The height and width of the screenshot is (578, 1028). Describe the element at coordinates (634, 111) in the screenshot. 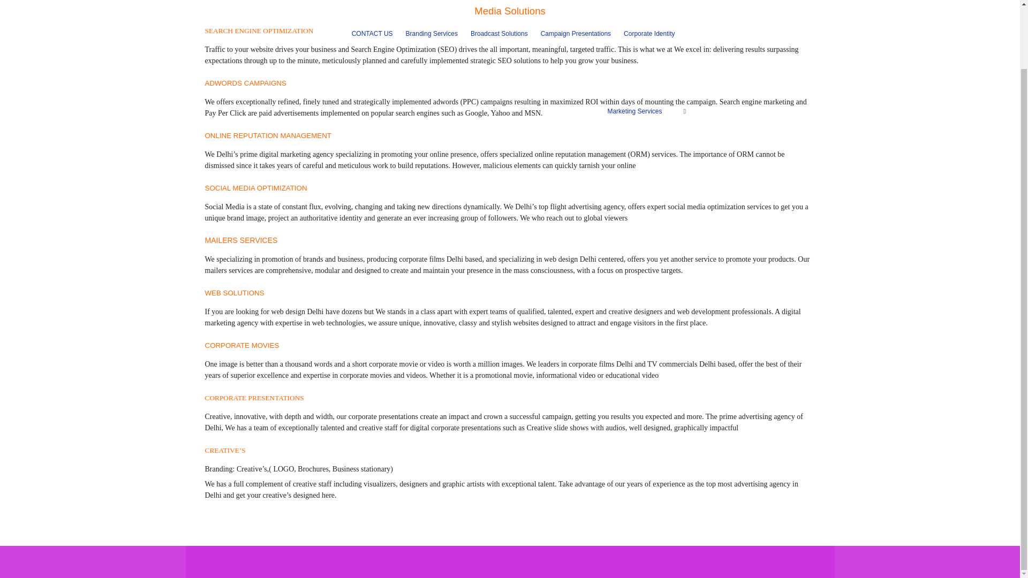

I see `Marketing Services` at that location.